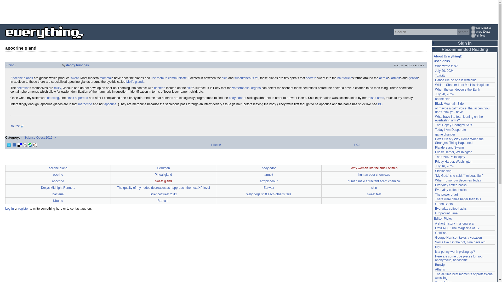 The image size is (502, 282). What do you see at coordinates (345, 78) in the screenshot?
I see `hair follicle` at bounding box center [345, 78].